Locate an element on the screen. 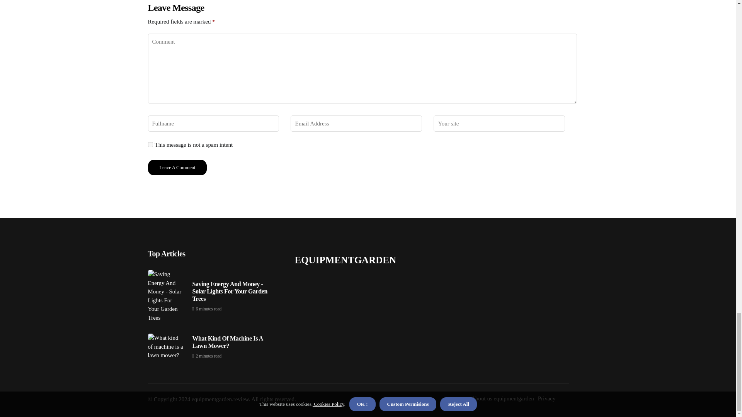 The height and width of the screenshot is (417, 742). Leave a Comment is located at coordinates (177, 167).